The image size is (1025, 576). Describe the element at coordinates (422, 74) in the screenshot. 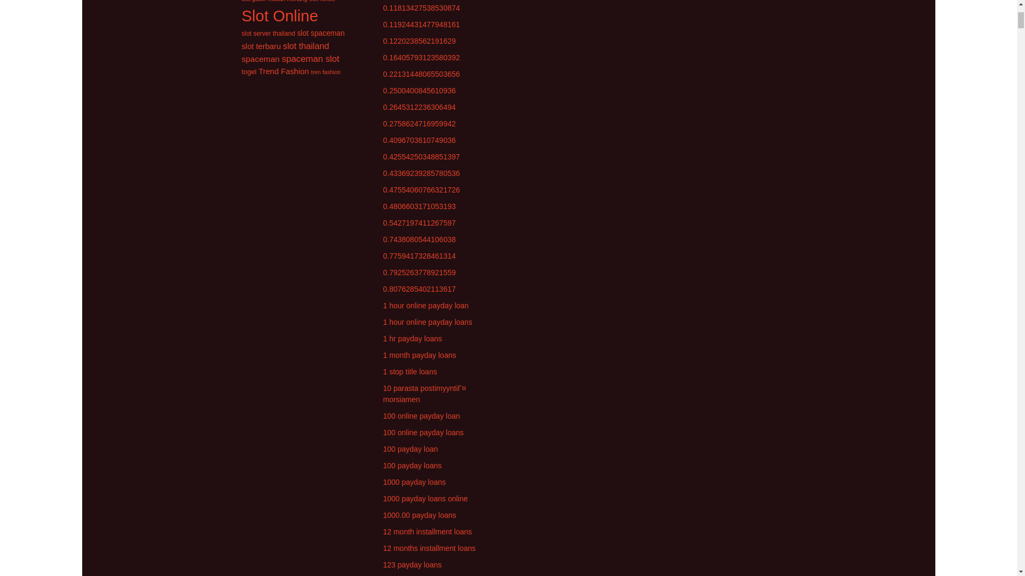

I see `0.22131448065503656` at that location.